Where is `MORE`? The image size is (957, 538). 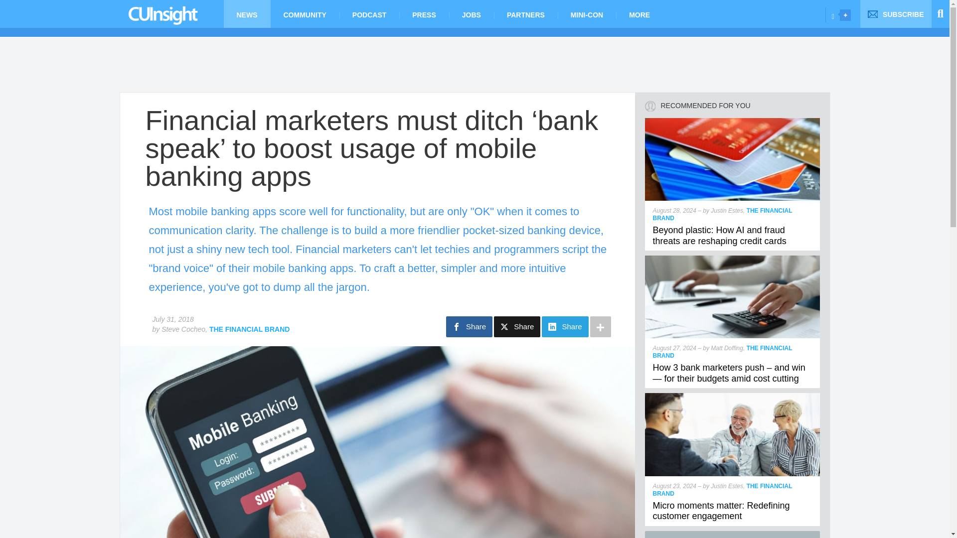
MORE is located at coordinates (639, 14).